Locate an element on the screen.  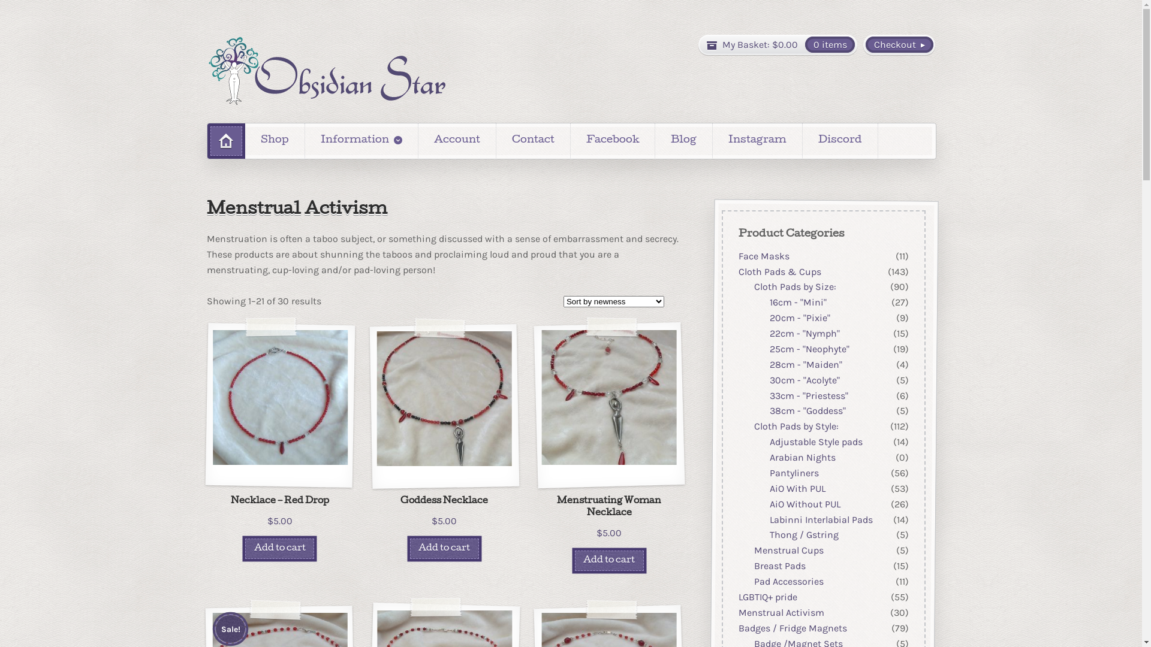
Blog is located at coordinates (683, 141).